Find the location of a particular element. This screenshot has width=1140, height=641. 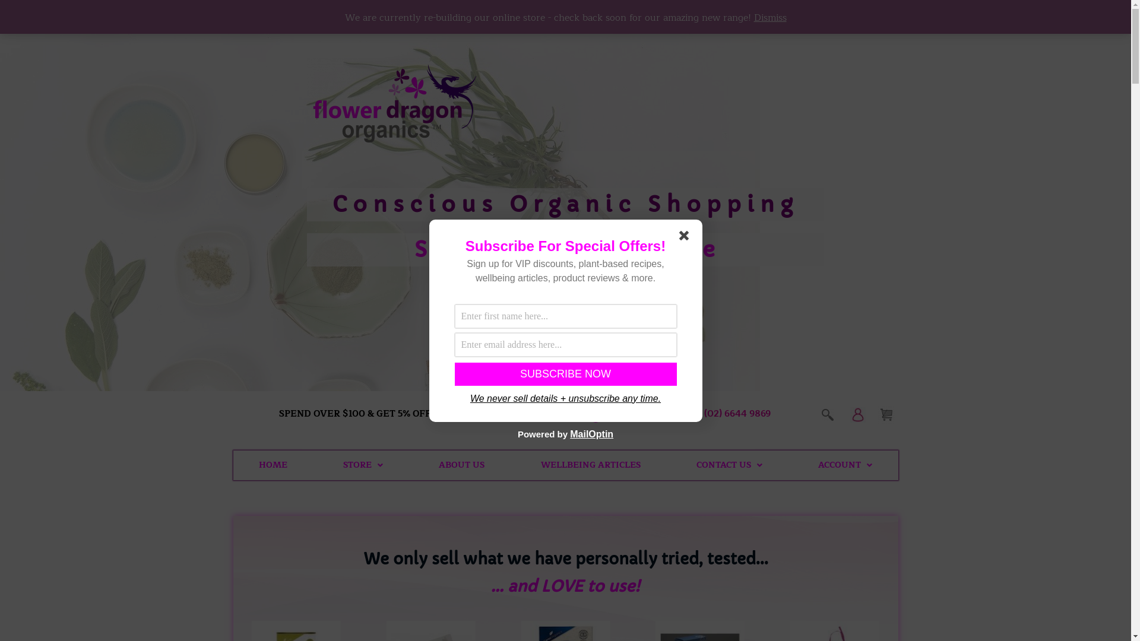

Take Action Now! is located at coordinates (135, 11).